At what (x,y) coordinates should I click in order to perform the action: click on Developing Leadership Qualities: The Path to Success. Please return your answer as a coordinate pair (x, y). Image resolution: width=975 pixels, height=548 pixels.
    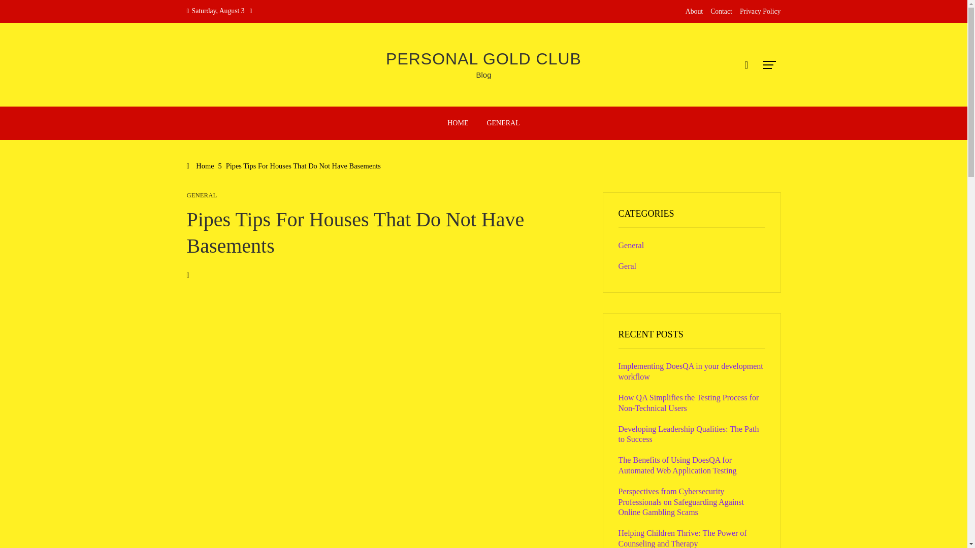
    Looking at the image, I should click on (689, 434).